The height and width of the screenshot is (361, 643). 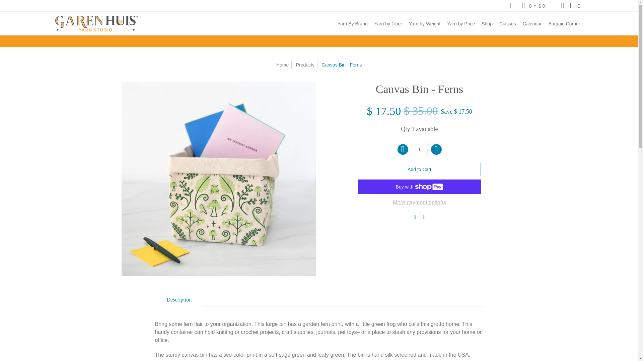 What do you see at coordinates (419, 149) in the screenshot?
I see `1` at bounding box center [419, 149].